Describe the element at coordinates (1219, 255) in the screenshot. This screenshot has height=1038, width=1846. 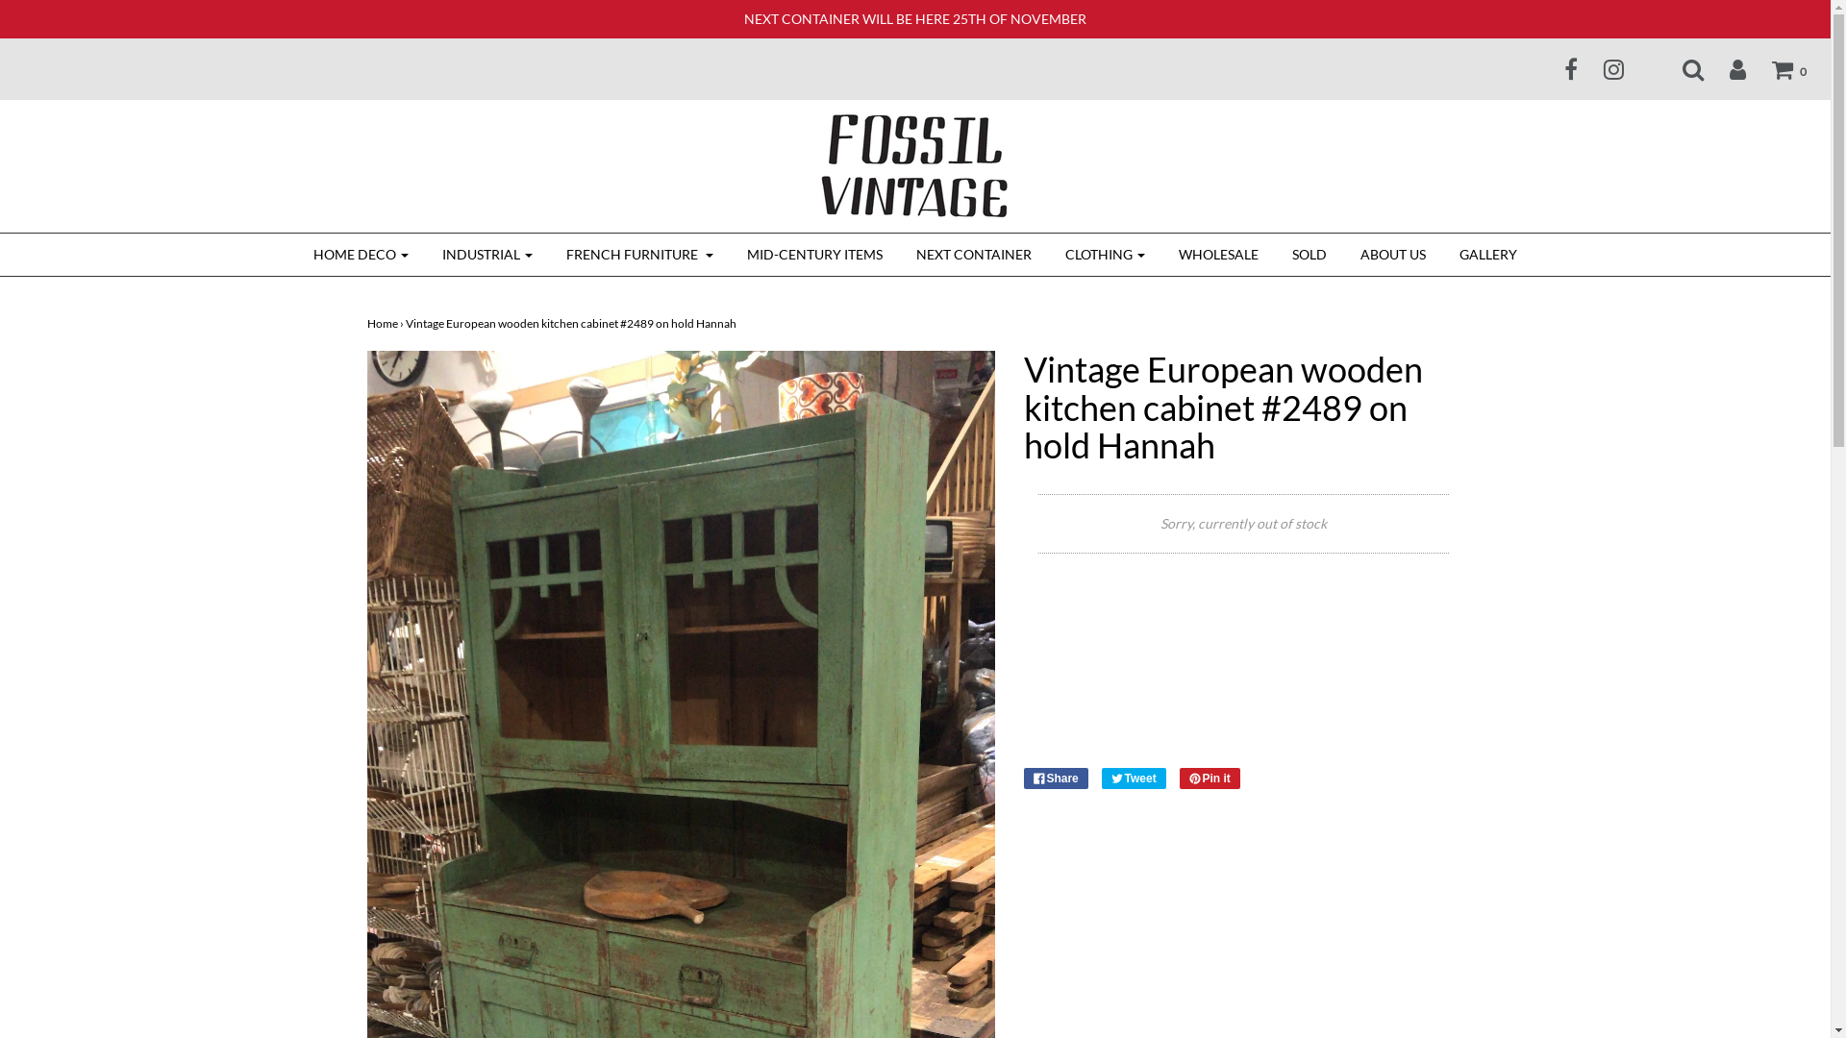
I see `WHOLESALE` at that location.